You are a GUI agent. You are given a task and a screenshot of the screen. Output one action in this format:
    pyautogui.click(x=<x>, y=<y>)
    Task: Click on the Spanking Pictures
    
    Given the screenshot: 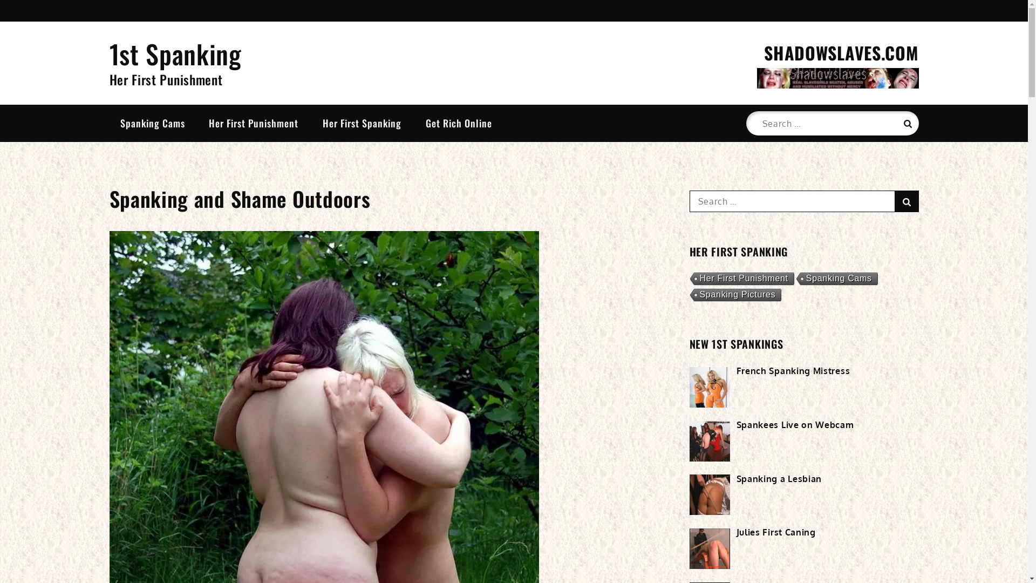 What is the action you would take?
    pyautogui.click(x=735, y=296)
    